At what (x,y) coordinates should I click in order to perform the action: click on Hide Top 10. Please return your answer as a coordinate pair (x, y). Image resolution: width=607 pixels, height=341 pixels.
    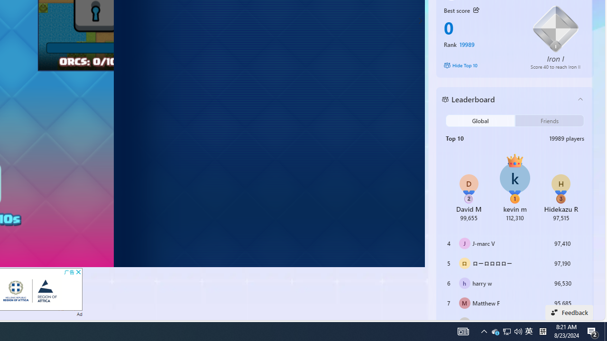
    Looking at the image, I should click on (481, 65).